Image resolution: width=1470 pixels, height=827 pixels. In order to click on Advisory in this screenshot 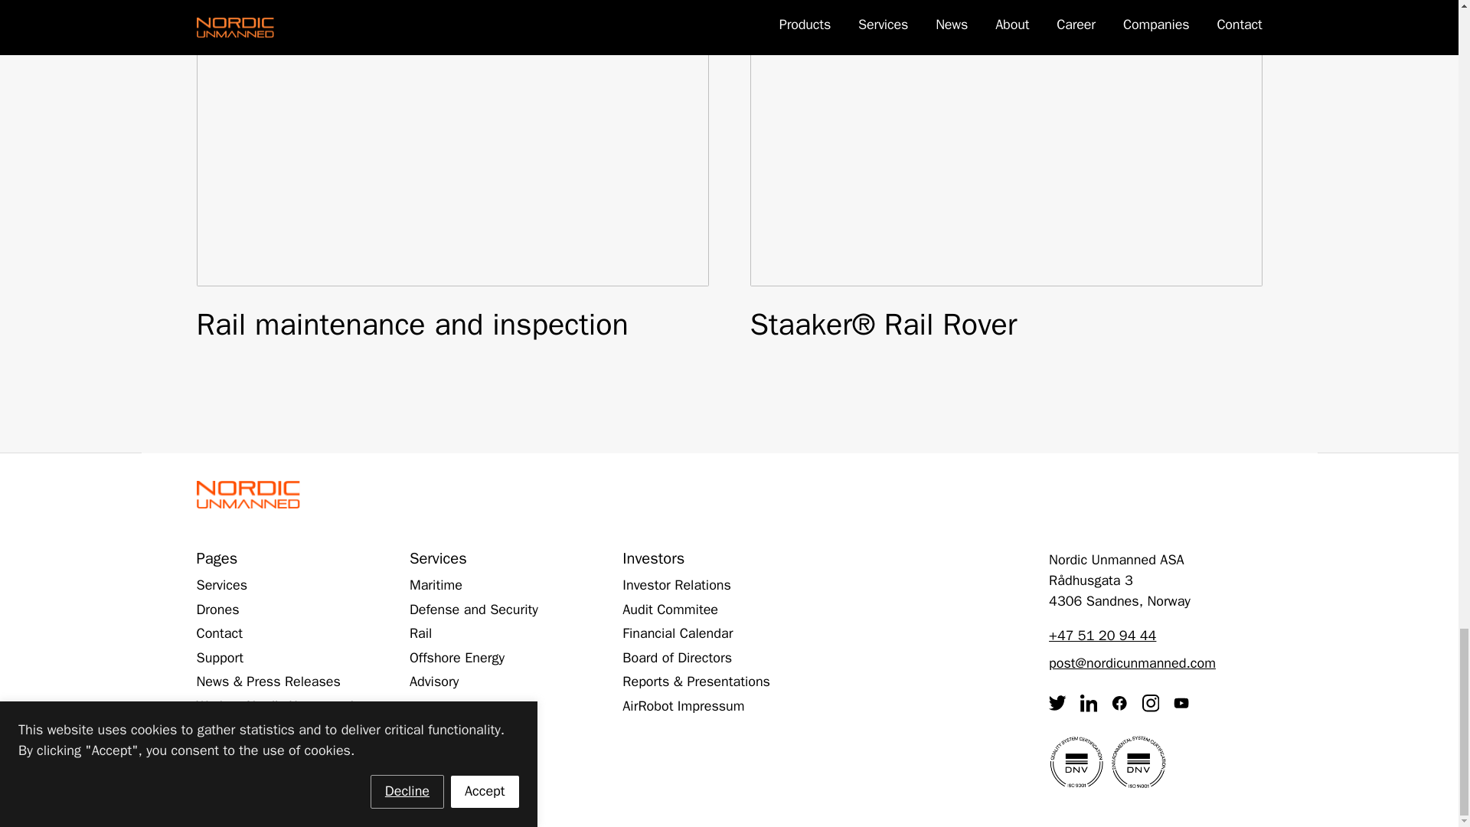, I will do `click(434, 682)`.